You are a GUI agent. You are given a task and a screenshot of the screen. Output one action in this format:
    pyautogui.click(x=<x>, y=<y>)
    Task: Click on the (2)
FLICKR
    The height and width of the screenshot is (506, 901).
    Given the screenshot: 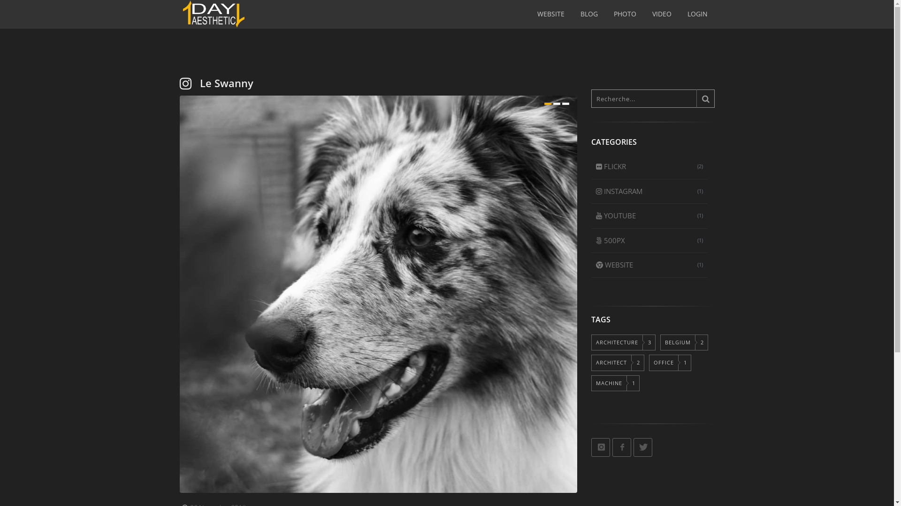 What is the action you would take?
    pyautogui.click(x=649, y=167)
    